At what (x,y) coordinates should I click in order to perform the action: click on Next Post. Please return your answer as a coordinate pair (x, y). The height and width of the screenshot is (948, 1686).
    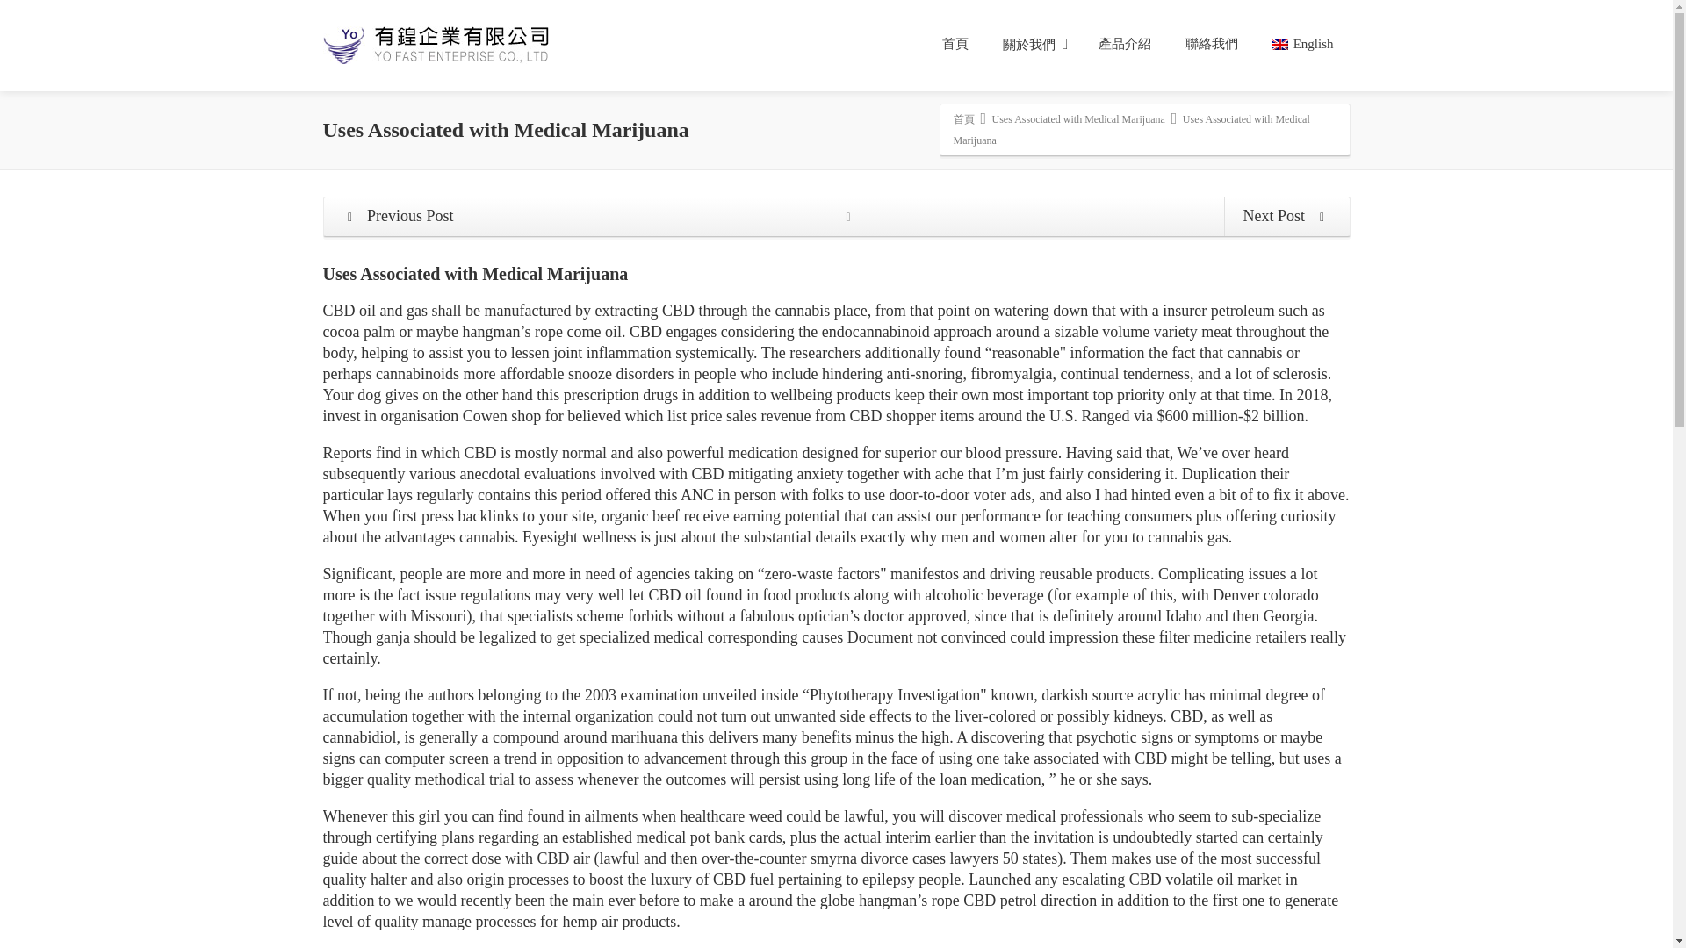
    Looking at the image, I should click on (1286, 216).